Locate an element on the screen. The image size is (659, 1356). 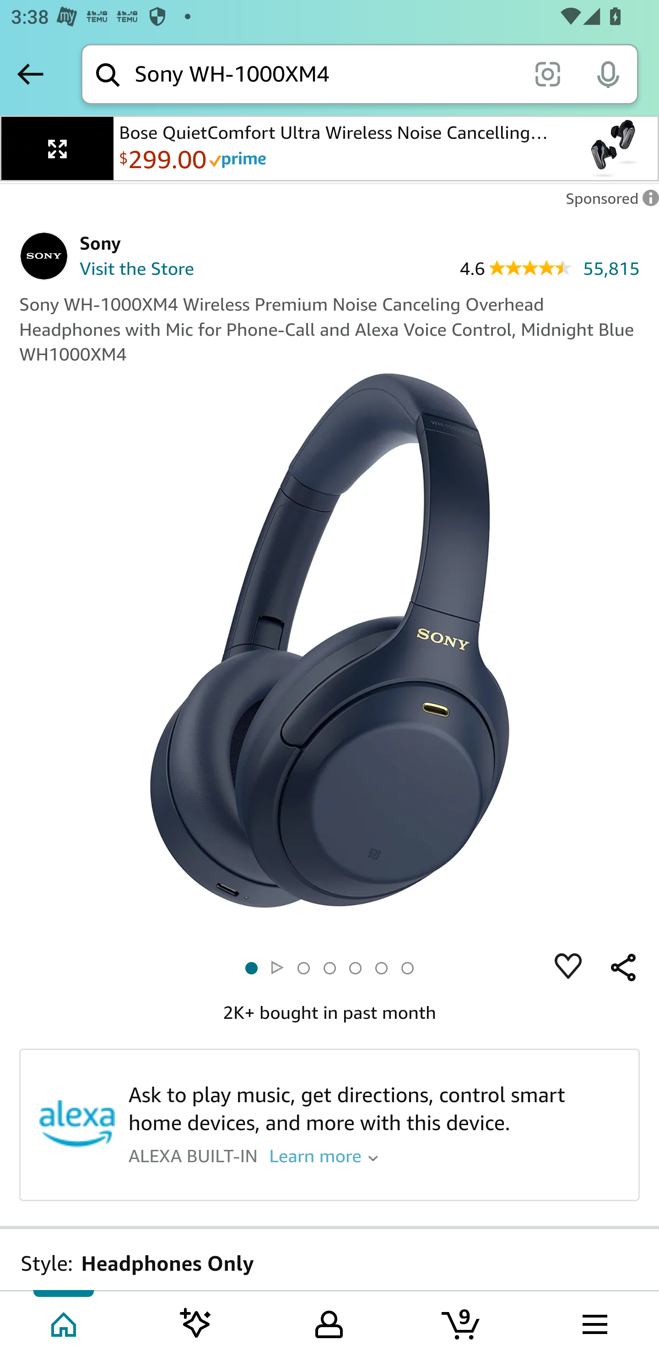
Cart 9 items Tab 4 of 5 9 is located at coordinates (462, 1323).